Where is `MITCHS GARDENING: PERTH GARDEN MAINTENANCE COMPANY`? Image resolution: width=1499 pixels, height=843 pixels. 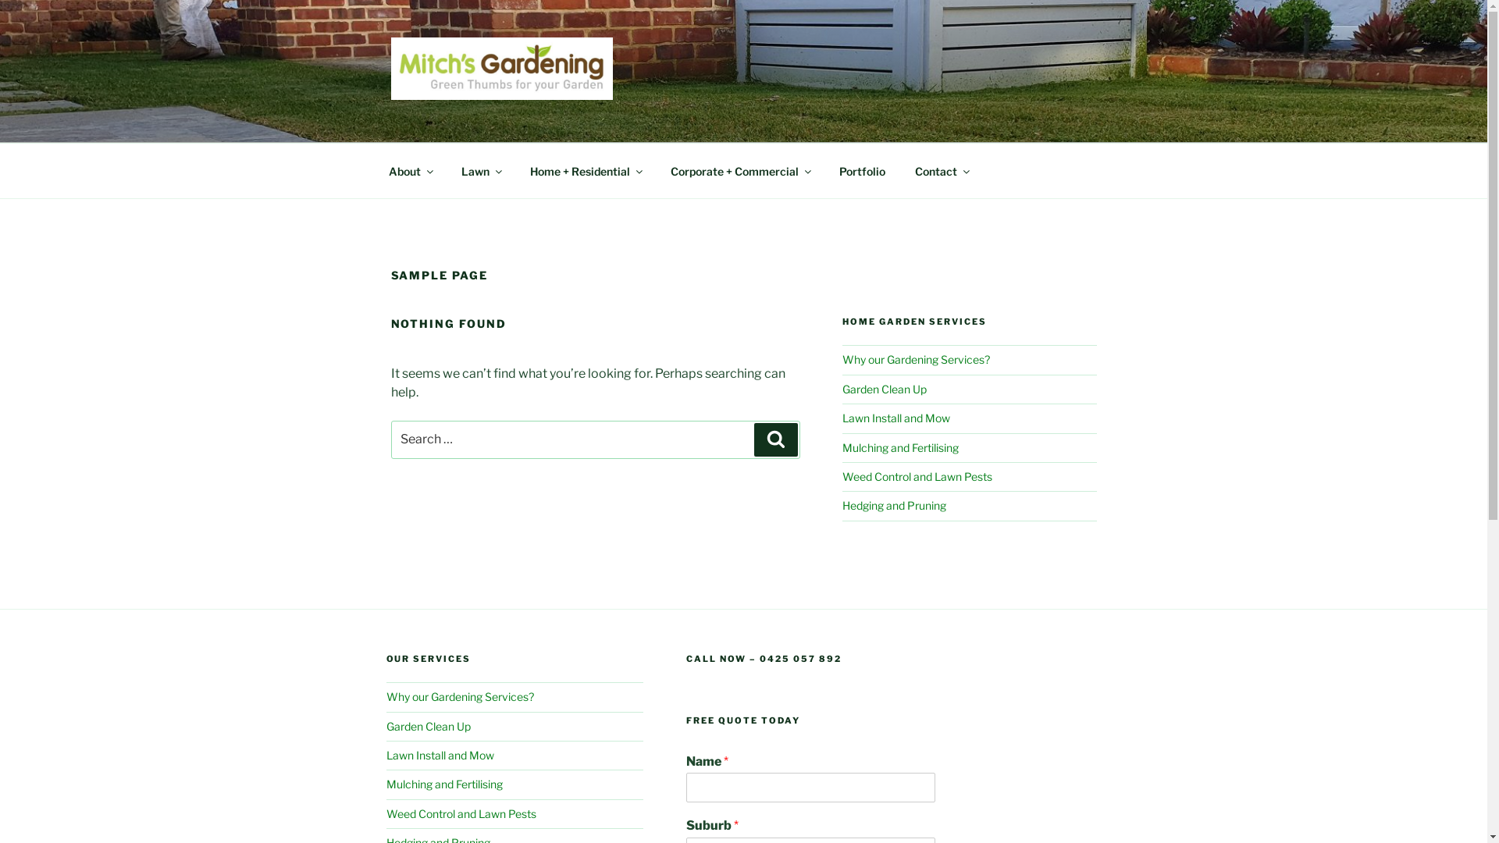
MITCHS GARDENING: PERTH GARDEN MAINTENANCE COMPANY is located at coordinates (693, 140).